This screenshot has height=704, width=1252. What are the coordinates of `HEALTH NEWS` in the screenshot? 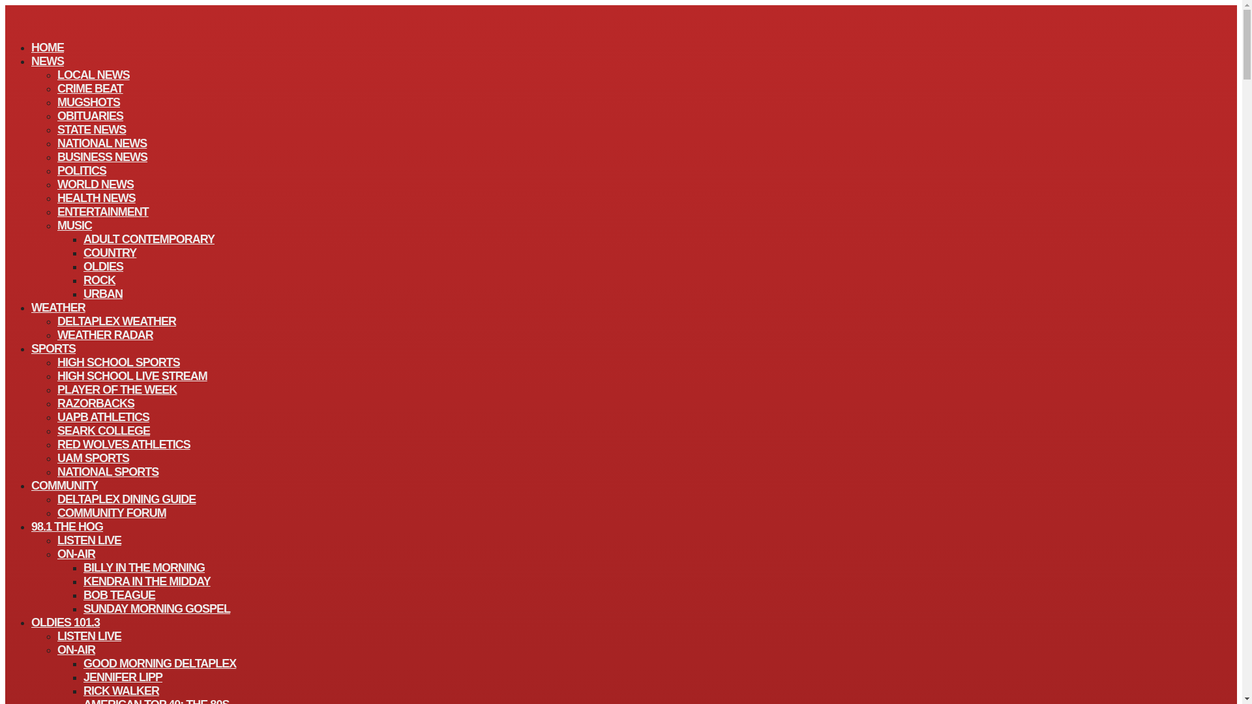 It's located at (97, 198).